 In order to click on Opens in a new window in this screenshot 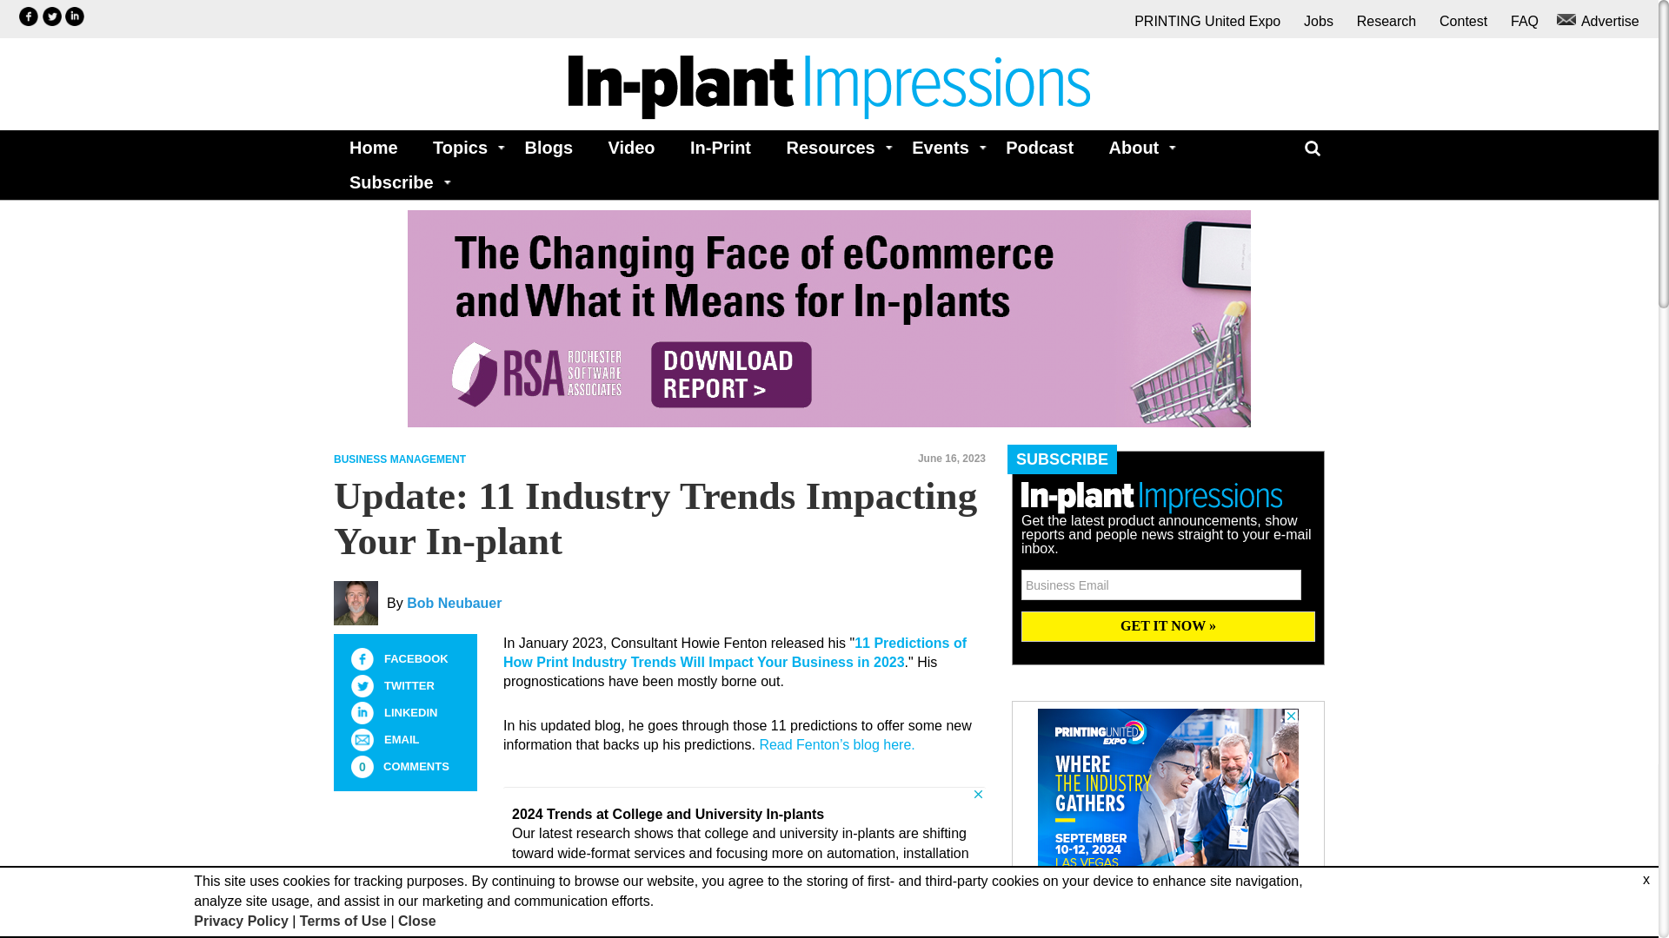, I will do `click(836, 744)`.